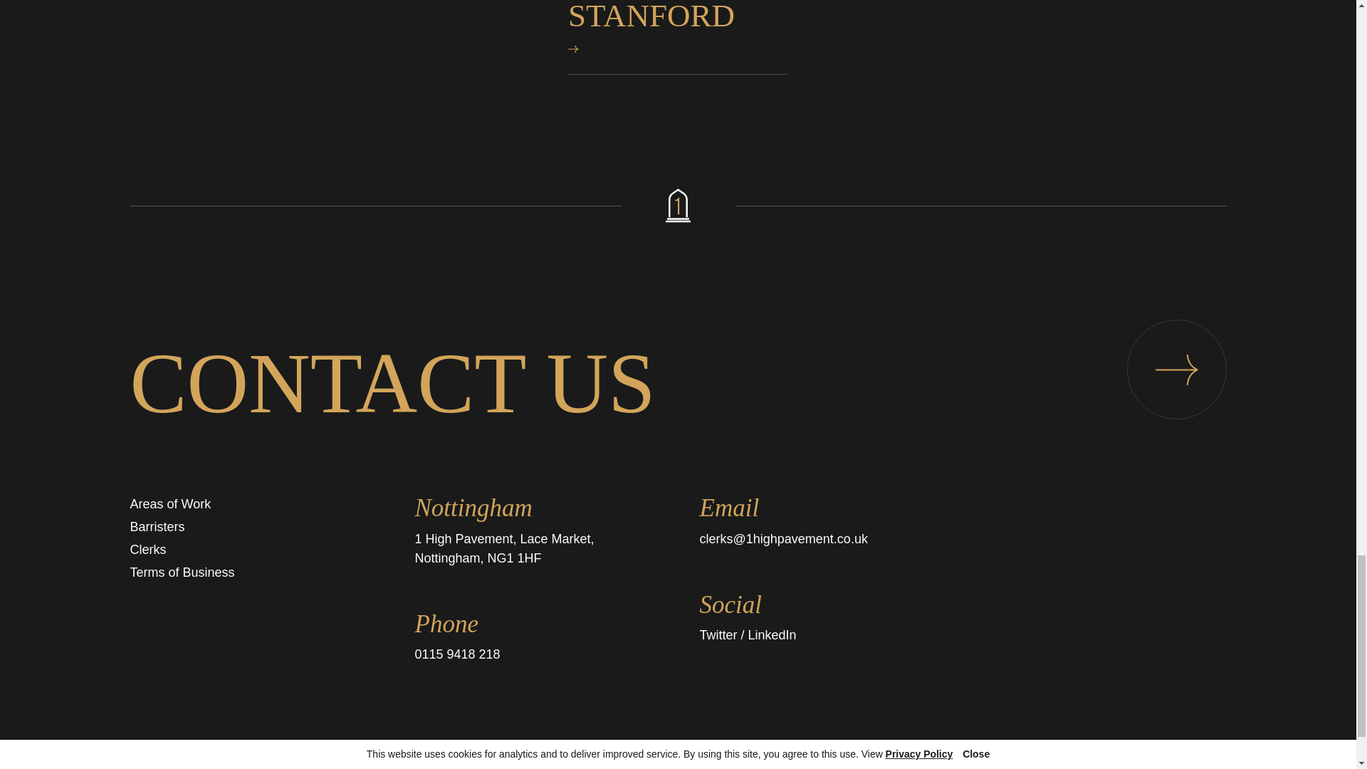 Image resolution: width=1367 pixels, height=769 pixels. I want to click on Areas of Work, so click(169, 504).